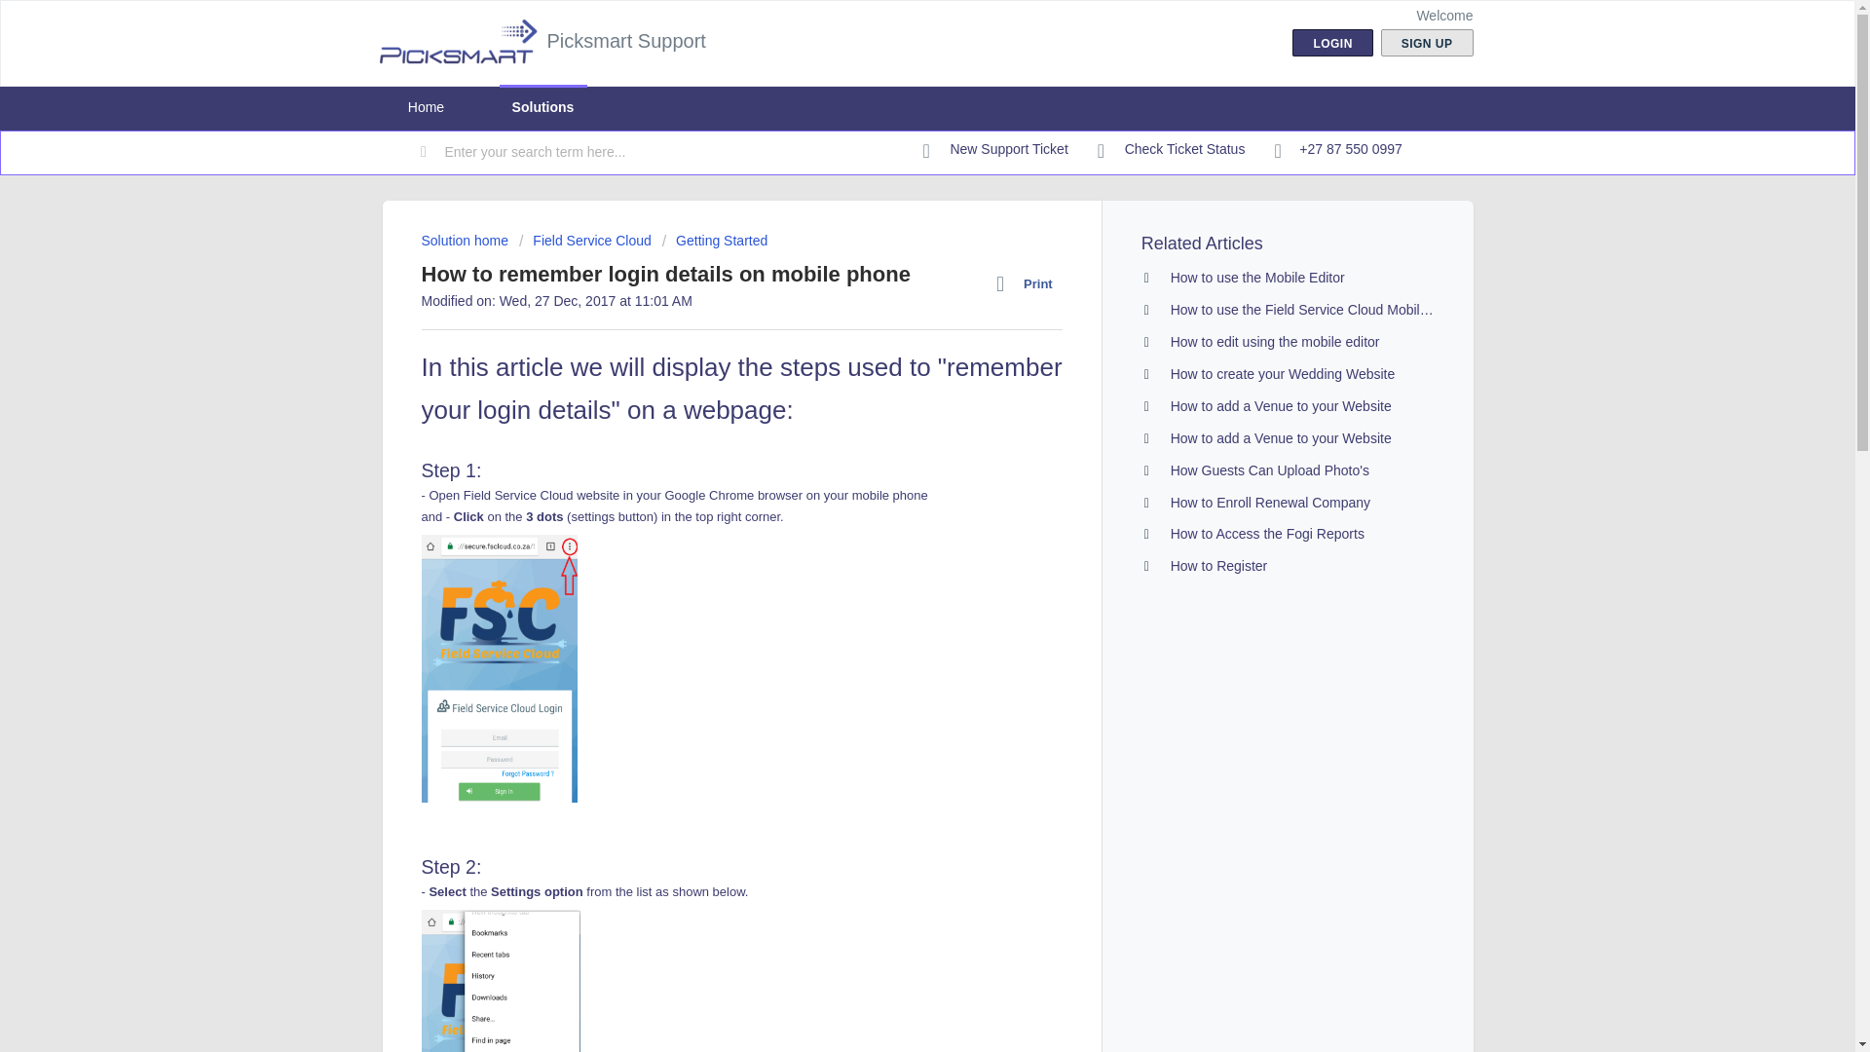 The image size is (1870, 1052). What do you see at coordinates (425, 107) in the screenshot?
I see `Home` at bounding box center [425, 107].